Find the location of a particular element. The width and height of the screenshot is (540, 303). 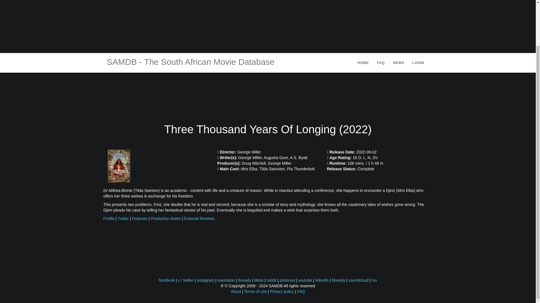

External Reviews is located at coordinates (199, 219).